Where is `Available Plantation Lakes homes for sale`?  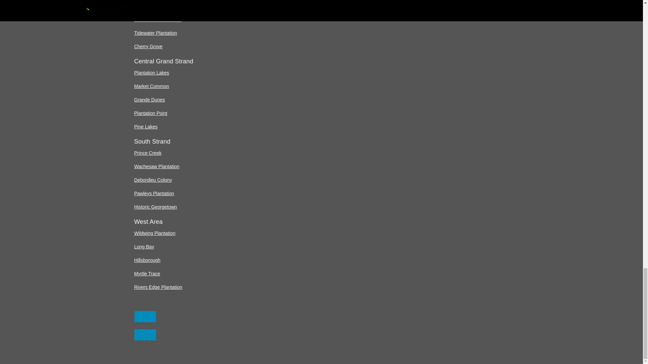
Available Plantation Lakes homes for sale is located at coordinates (152, 73).